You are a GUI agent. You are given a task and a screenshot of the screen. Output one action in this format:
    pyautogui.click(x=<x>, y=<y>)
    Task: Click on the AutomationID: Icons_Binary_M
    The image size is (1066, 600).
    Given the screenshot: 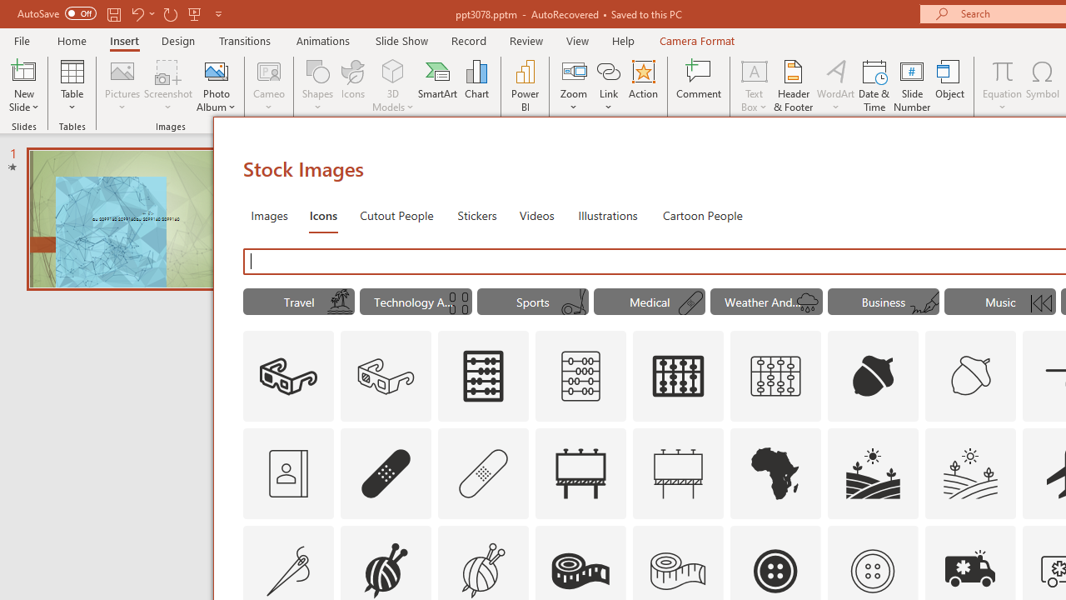 What is the action you would take?
    pyautogui.click(x=457, y=303)
    